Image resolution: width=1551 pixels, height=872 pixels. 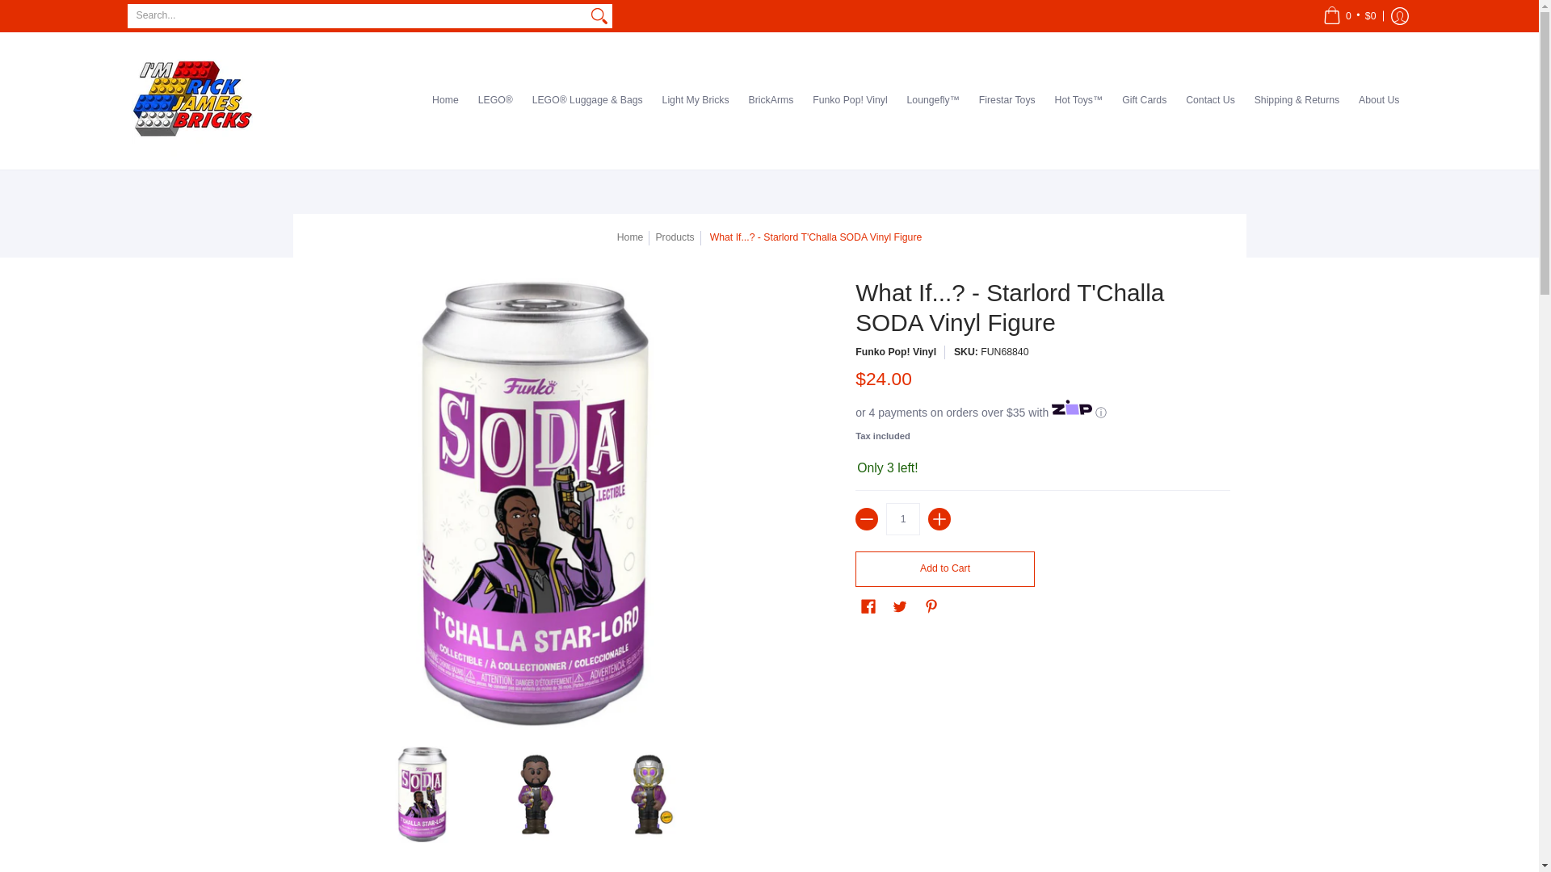 I want to click on Firestar Toys, so click(x=1007, y=100).